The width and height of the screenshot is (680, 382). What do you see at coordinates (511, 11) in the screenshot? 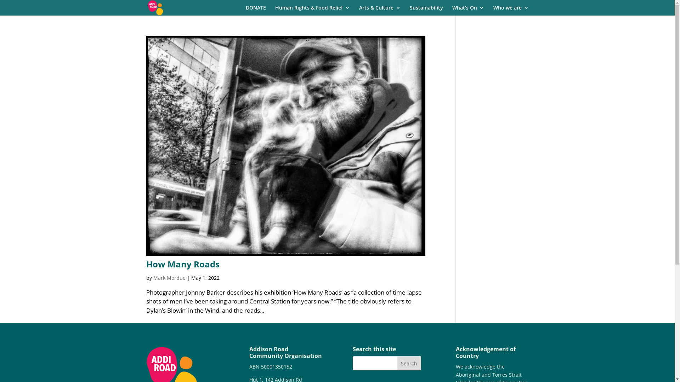
I see `Who we are` at bounding box center [511, 11].